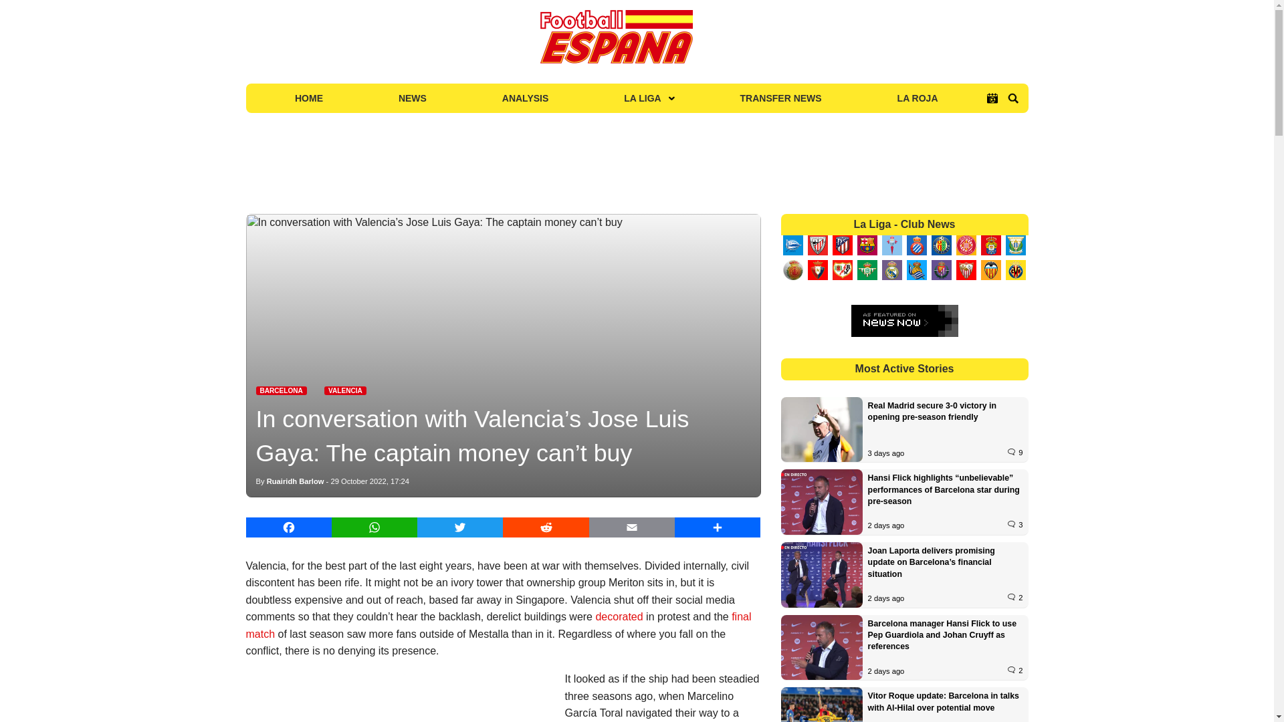  I want to click on WhatsApp, so click(374, 527).